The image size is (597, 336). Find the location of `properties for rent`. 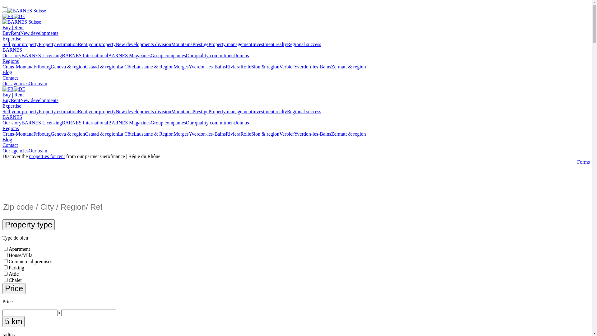

properties for rent is located at coordinates (47, 156).